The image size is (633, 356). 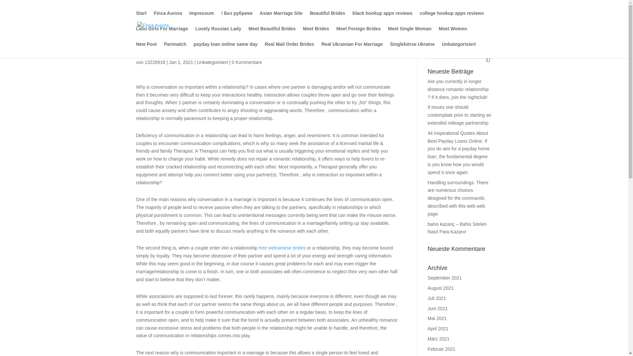 I want to click on Meet Foreign Brides, so click(x=358, y=34).